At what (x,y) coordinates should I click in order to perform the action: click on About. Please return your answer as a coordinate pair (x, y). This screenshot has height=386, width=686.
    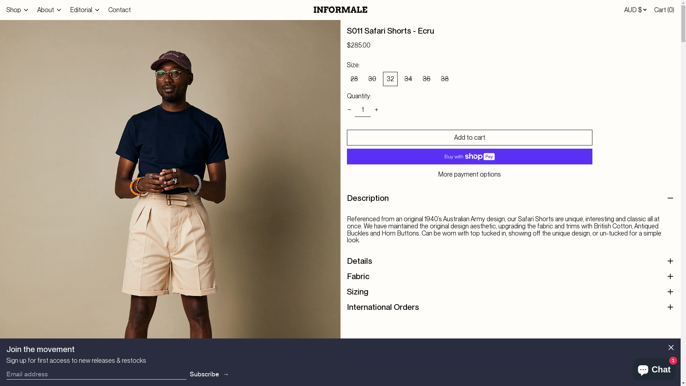
    Looking at the image, I should click on (50, 10).